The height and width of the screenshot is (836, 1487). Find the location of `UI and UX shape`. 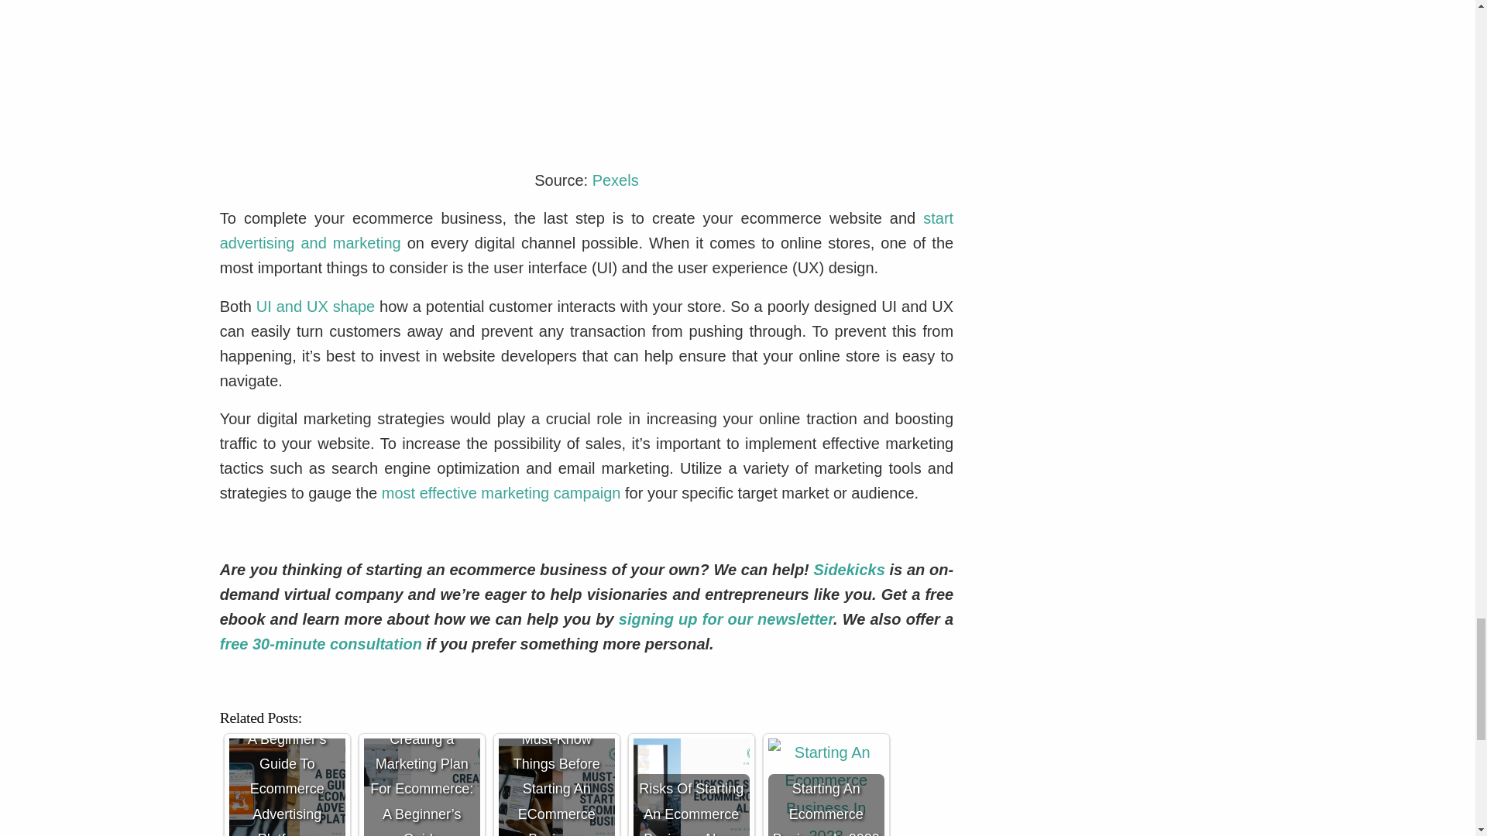

UI and UX shape is located at coordinates (314, 307).